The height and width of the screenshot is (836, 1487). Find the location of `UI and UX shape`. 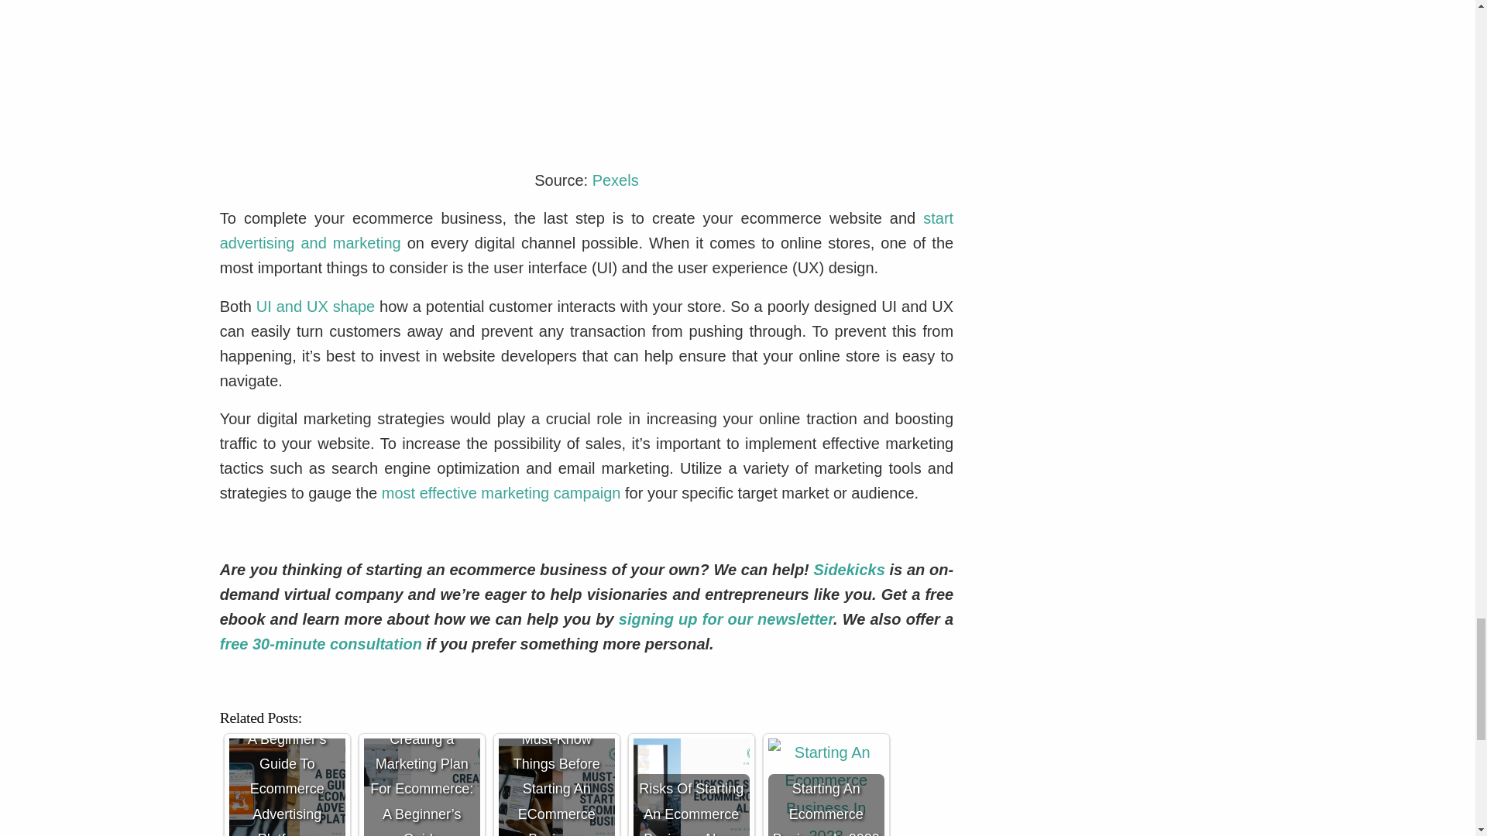

UI and UX shape is located at coordinates (314, 307).